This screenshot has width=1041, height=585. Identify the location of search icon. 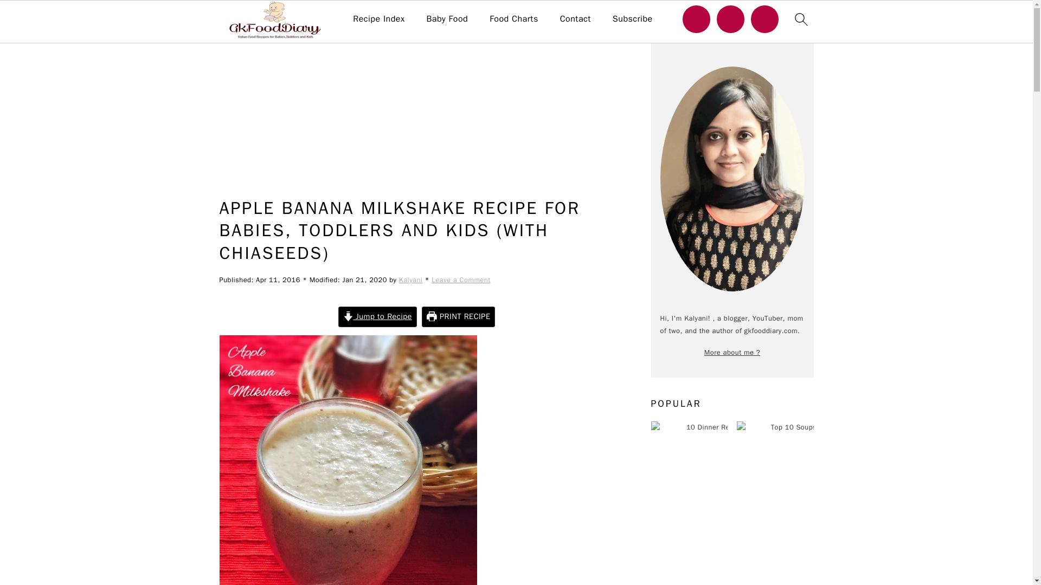
(800, 19).